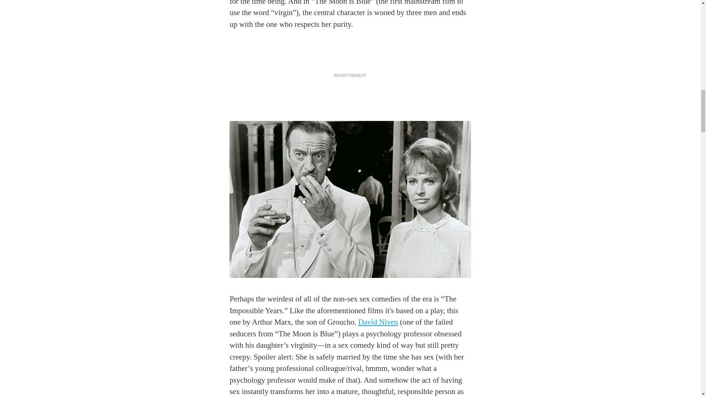 The image size is (706, 397). What do you see at coordinates (378, 322) in the screenshot?
I see `David Niven` at bounding box center [378, 322].